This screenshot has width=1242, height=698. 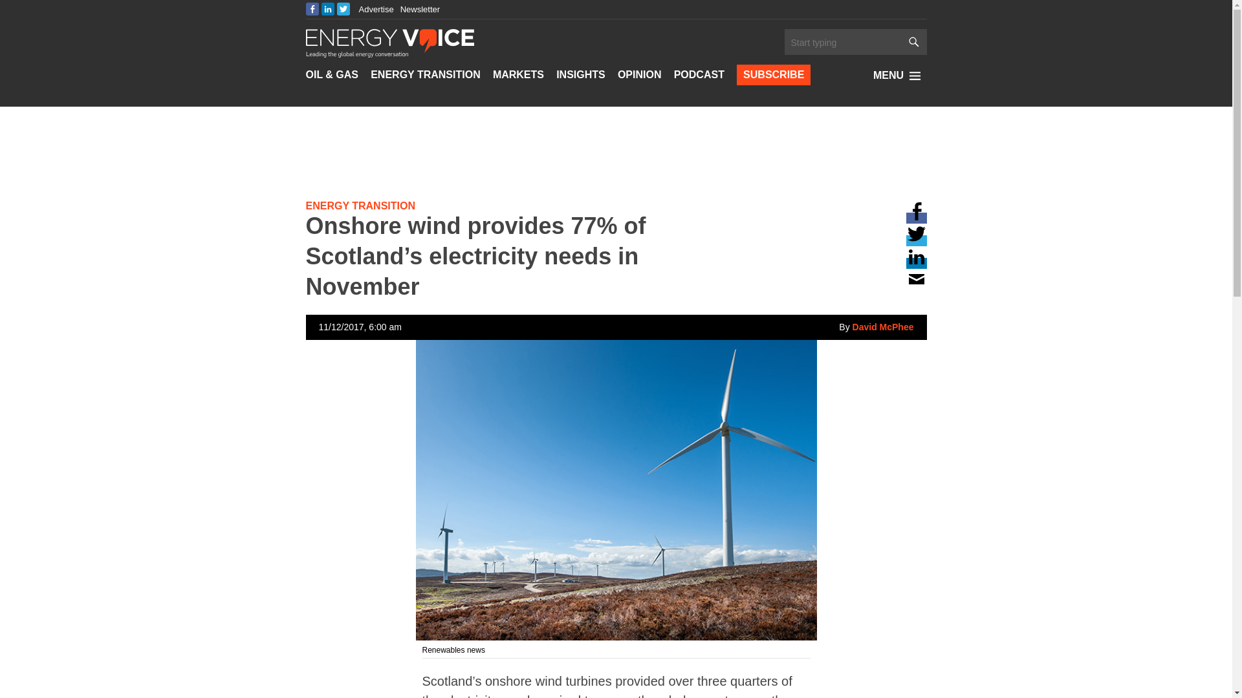 I want to click on MARKETS, so click(x=518, y=75).